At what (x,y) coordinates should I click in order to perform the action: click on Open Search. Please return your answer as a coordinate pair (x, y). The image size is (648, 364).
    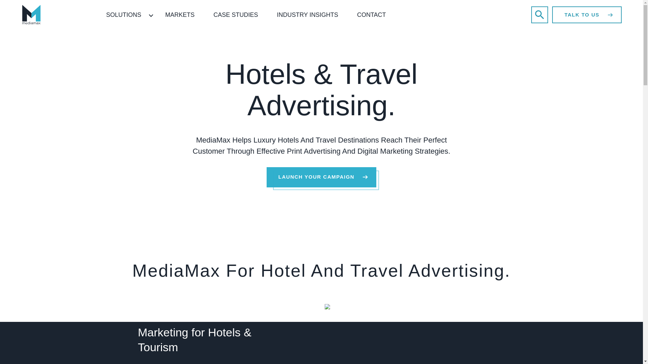
    Looking at the image, I should click on (540, 15).